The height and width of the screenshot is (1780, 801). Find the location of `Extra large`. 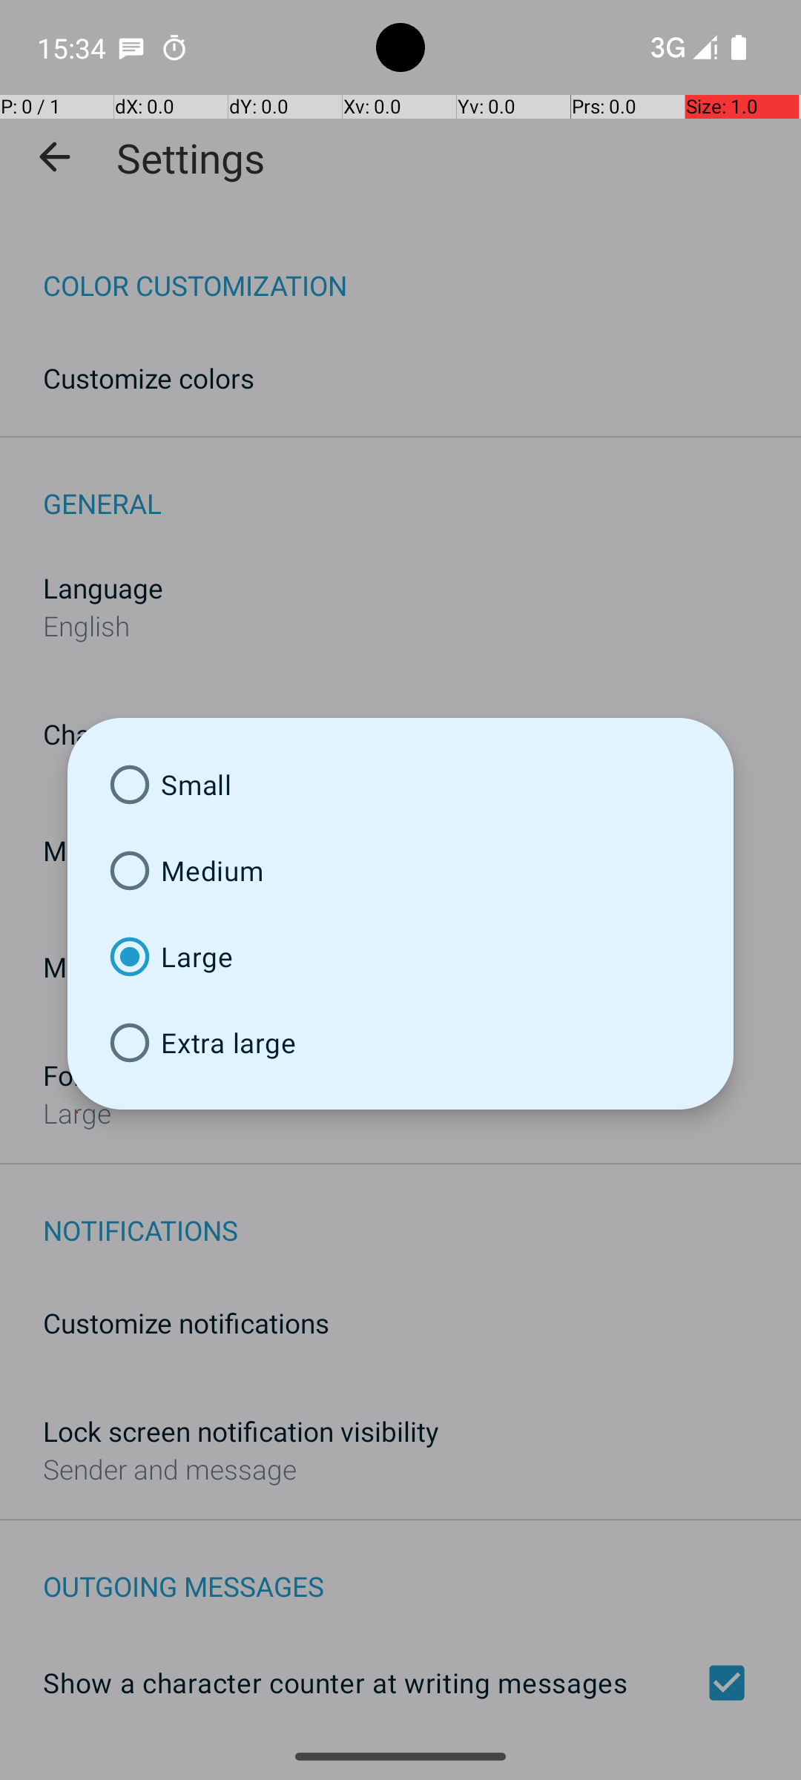

Extra large is located at coordinates (400, 1043).